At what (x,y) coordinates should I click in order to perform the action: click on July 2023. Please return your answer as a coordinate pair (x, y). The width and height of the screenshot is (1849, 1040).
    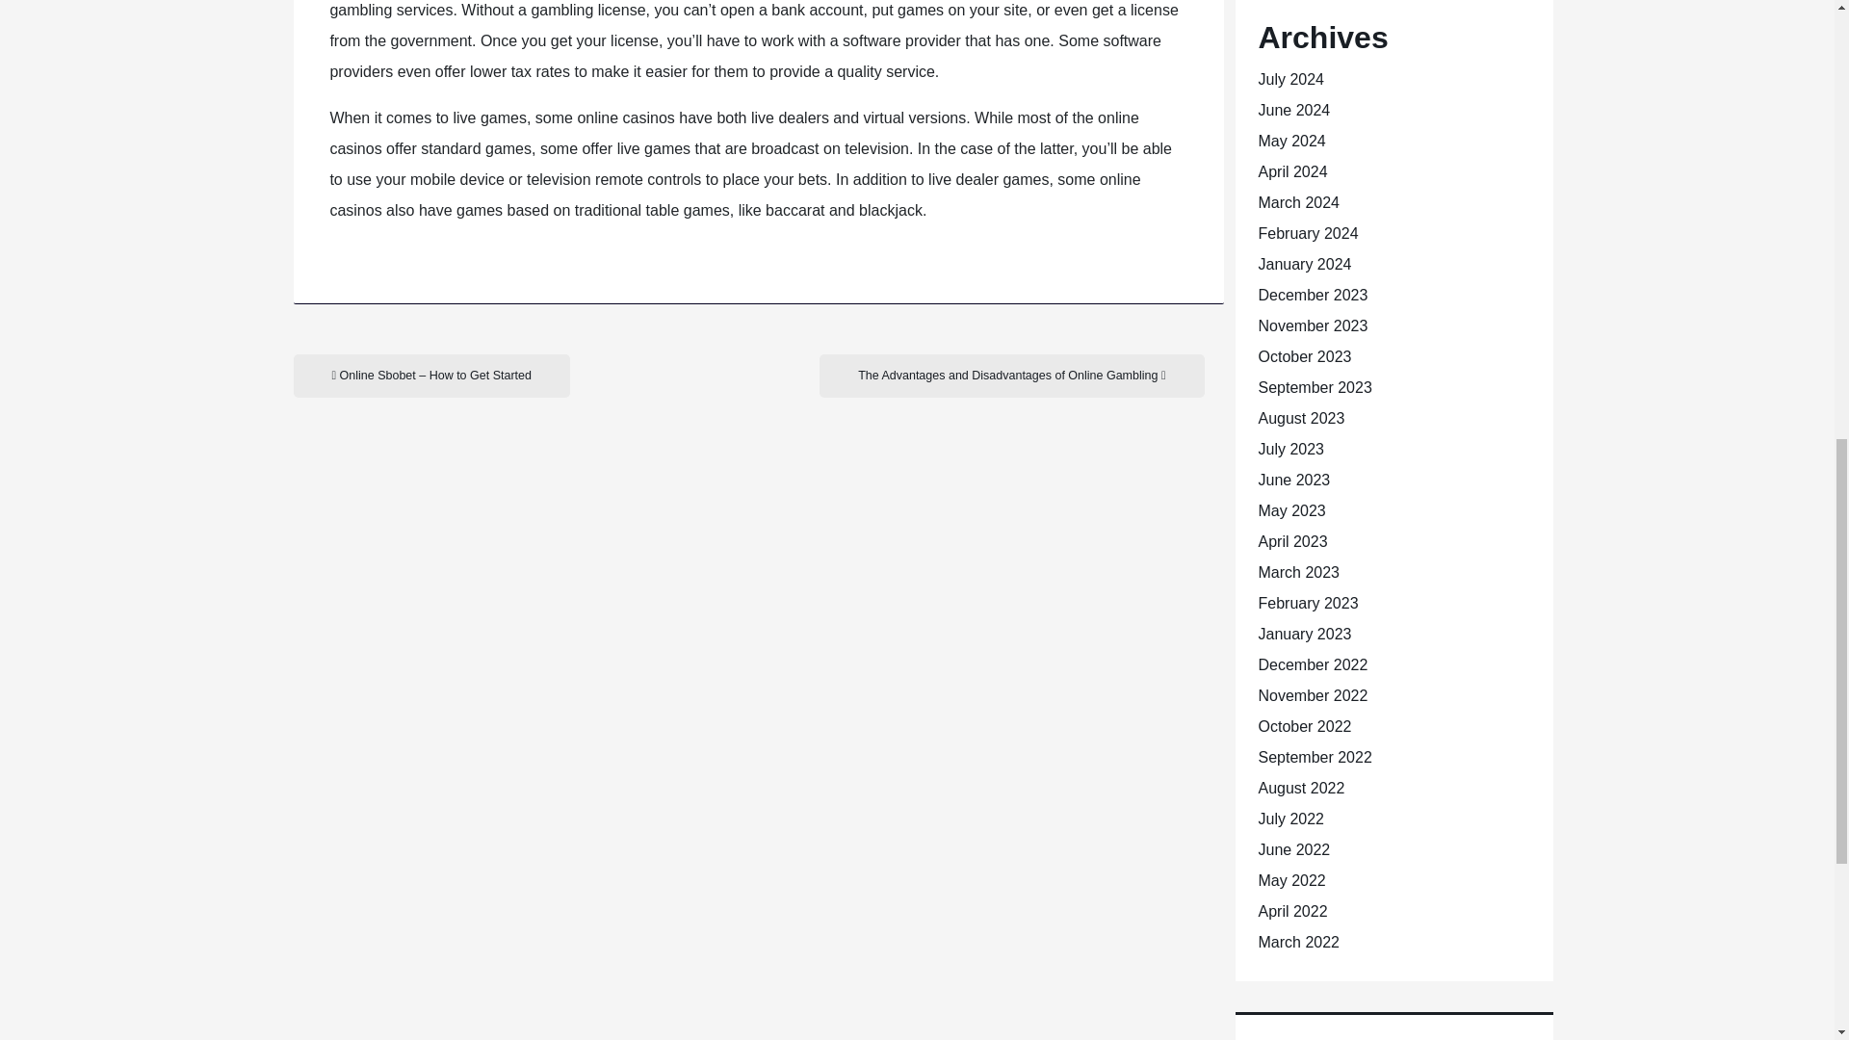
    Looking at the image, I should click on (1290, 449).